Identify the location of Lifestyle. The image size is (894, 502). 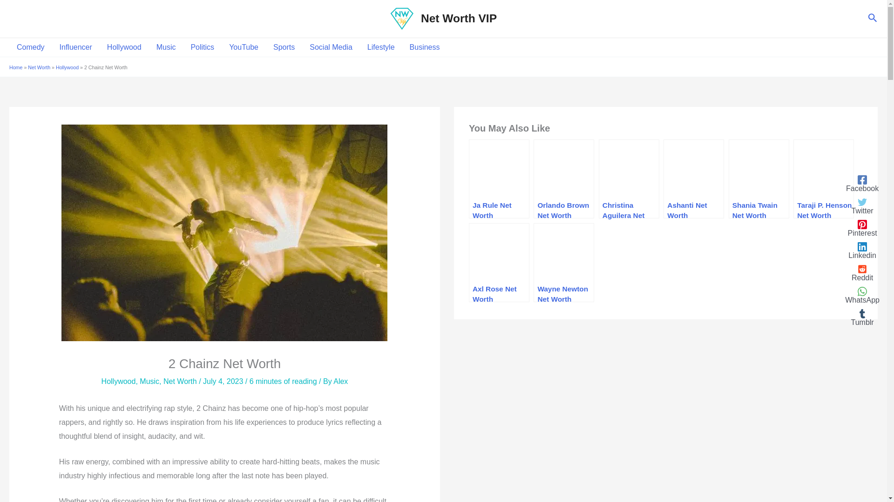
(381, 47).